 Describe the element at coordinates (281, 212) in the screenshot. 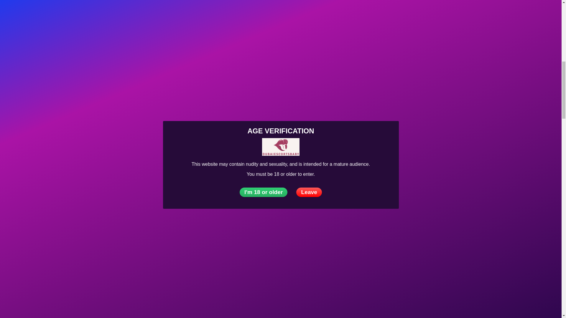

I see `Submit Comment` at that location.